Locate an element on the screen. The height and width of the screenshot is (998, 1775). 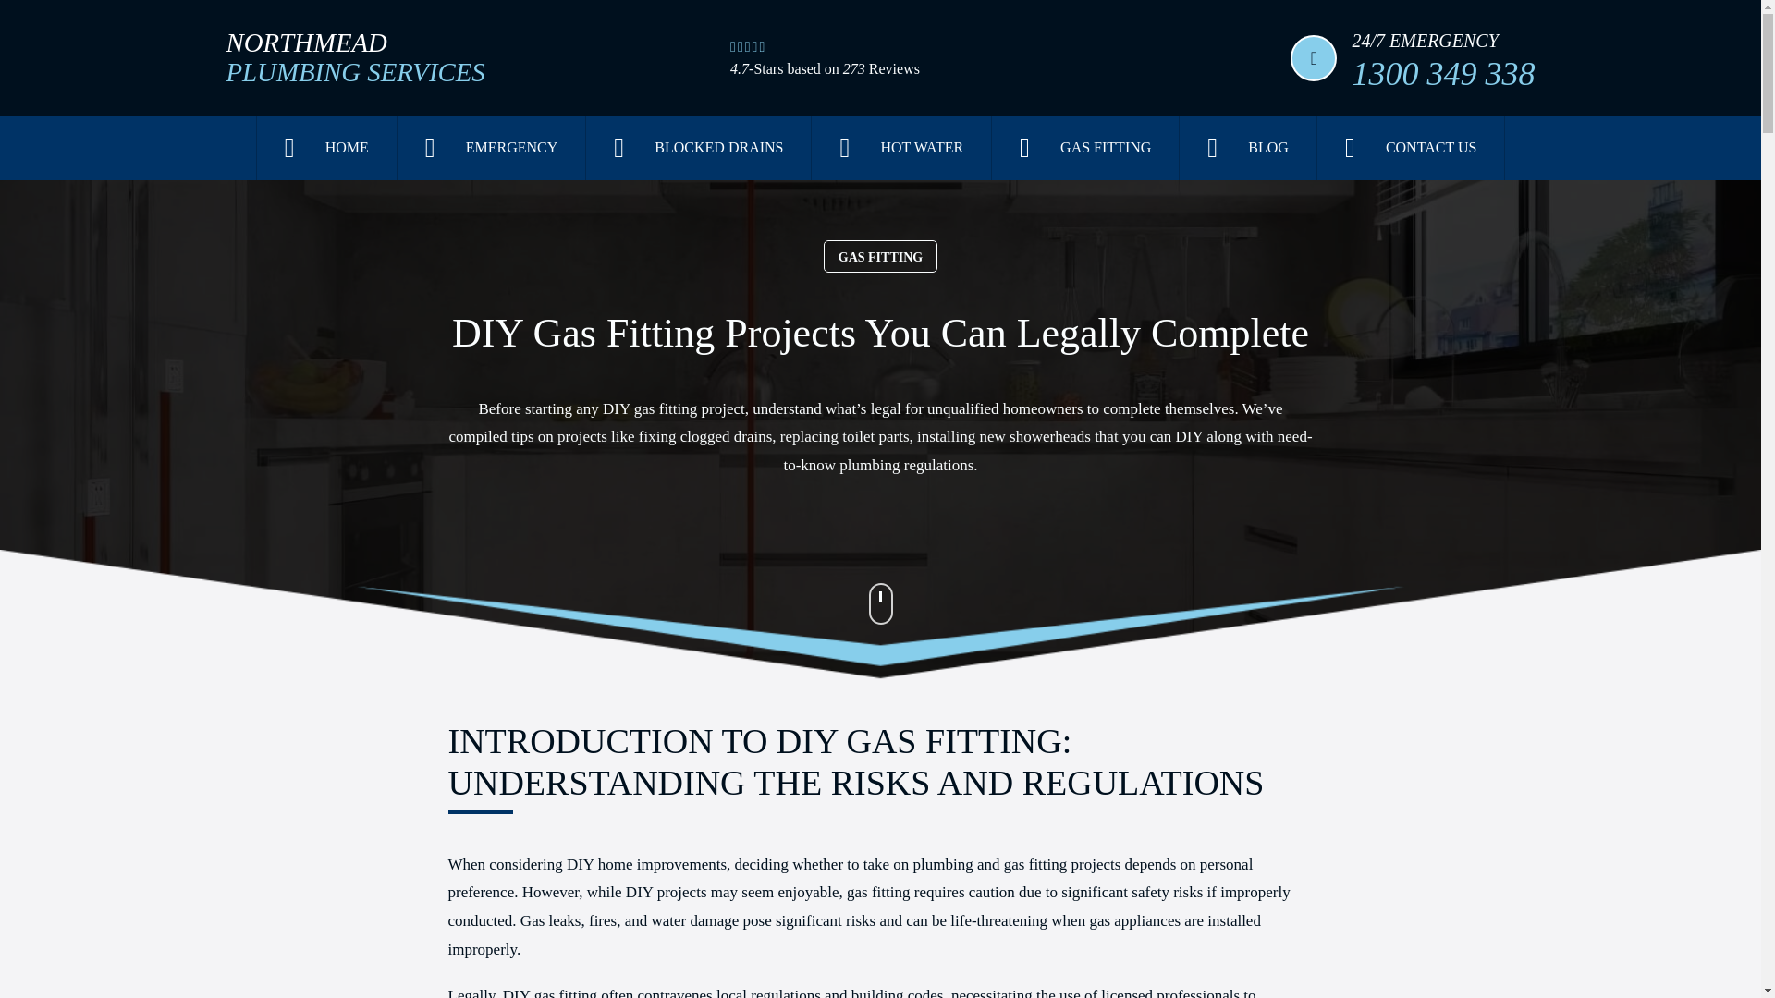
HOT WATER is located at coordinates (1085, 148).